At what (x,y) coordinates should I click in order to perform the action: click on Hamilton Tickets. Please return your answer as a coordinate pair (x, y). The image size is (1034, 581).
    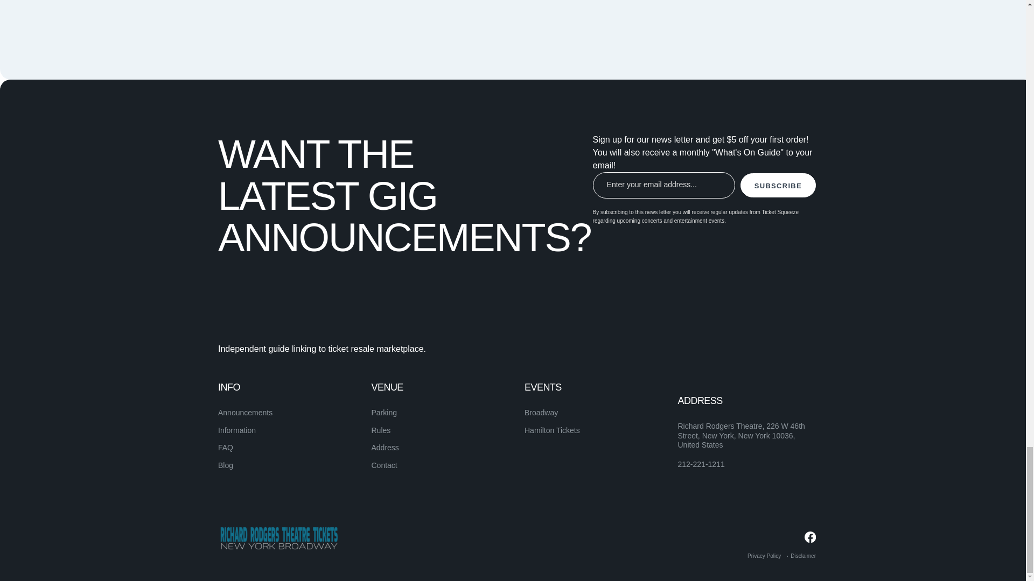
    Looking at the image, I should click on (552, 430).